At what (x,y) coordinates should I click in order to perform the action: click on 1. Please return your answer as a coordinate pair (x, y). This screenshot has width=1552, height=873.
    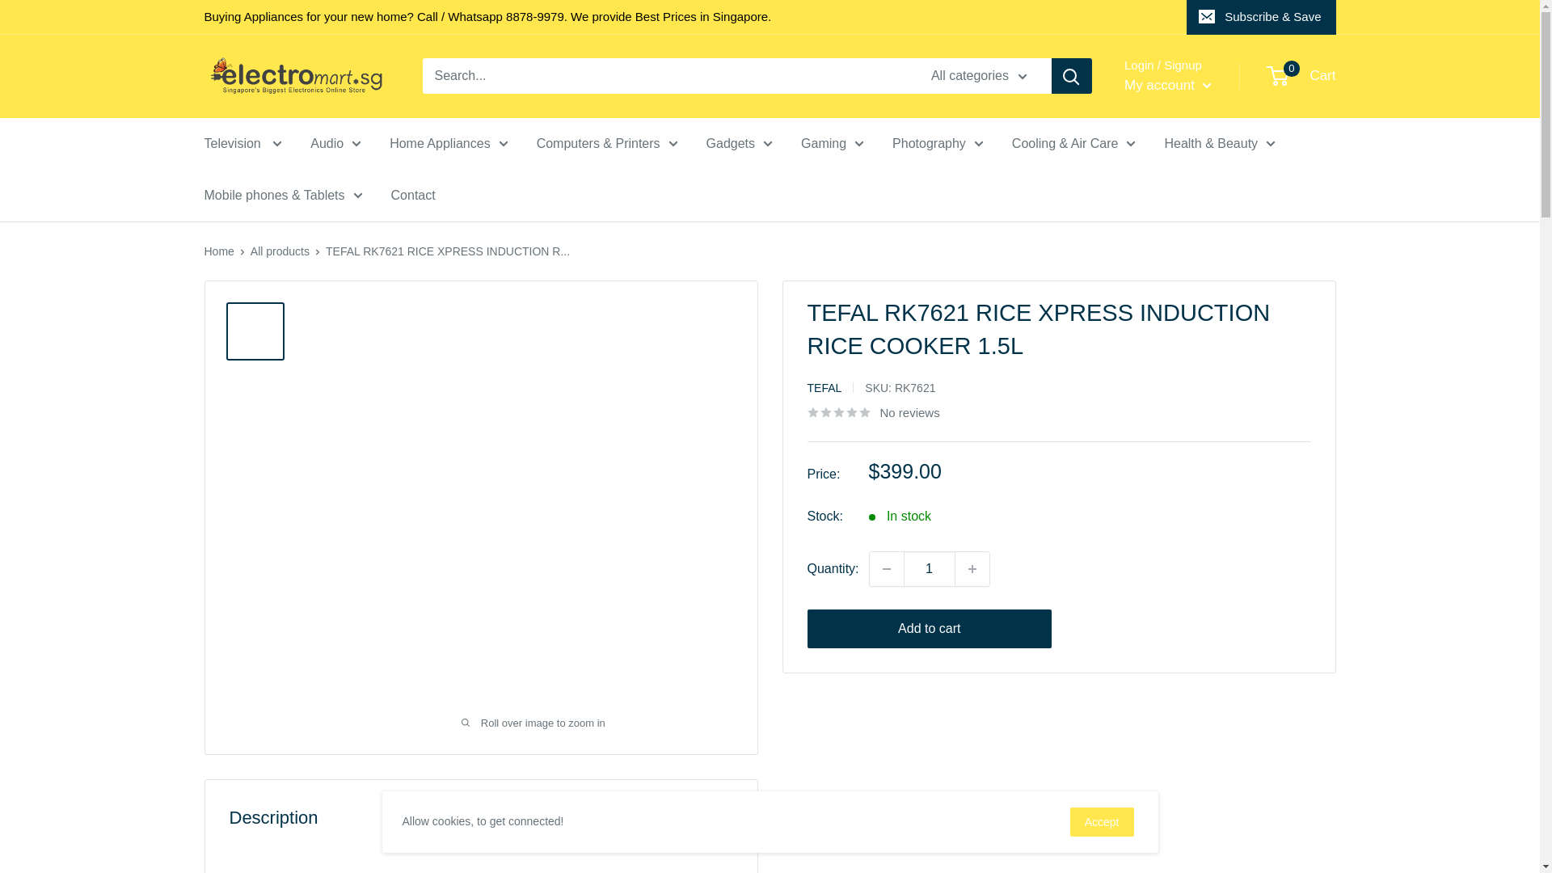
    Looking at the image, I should click on (930, 568).